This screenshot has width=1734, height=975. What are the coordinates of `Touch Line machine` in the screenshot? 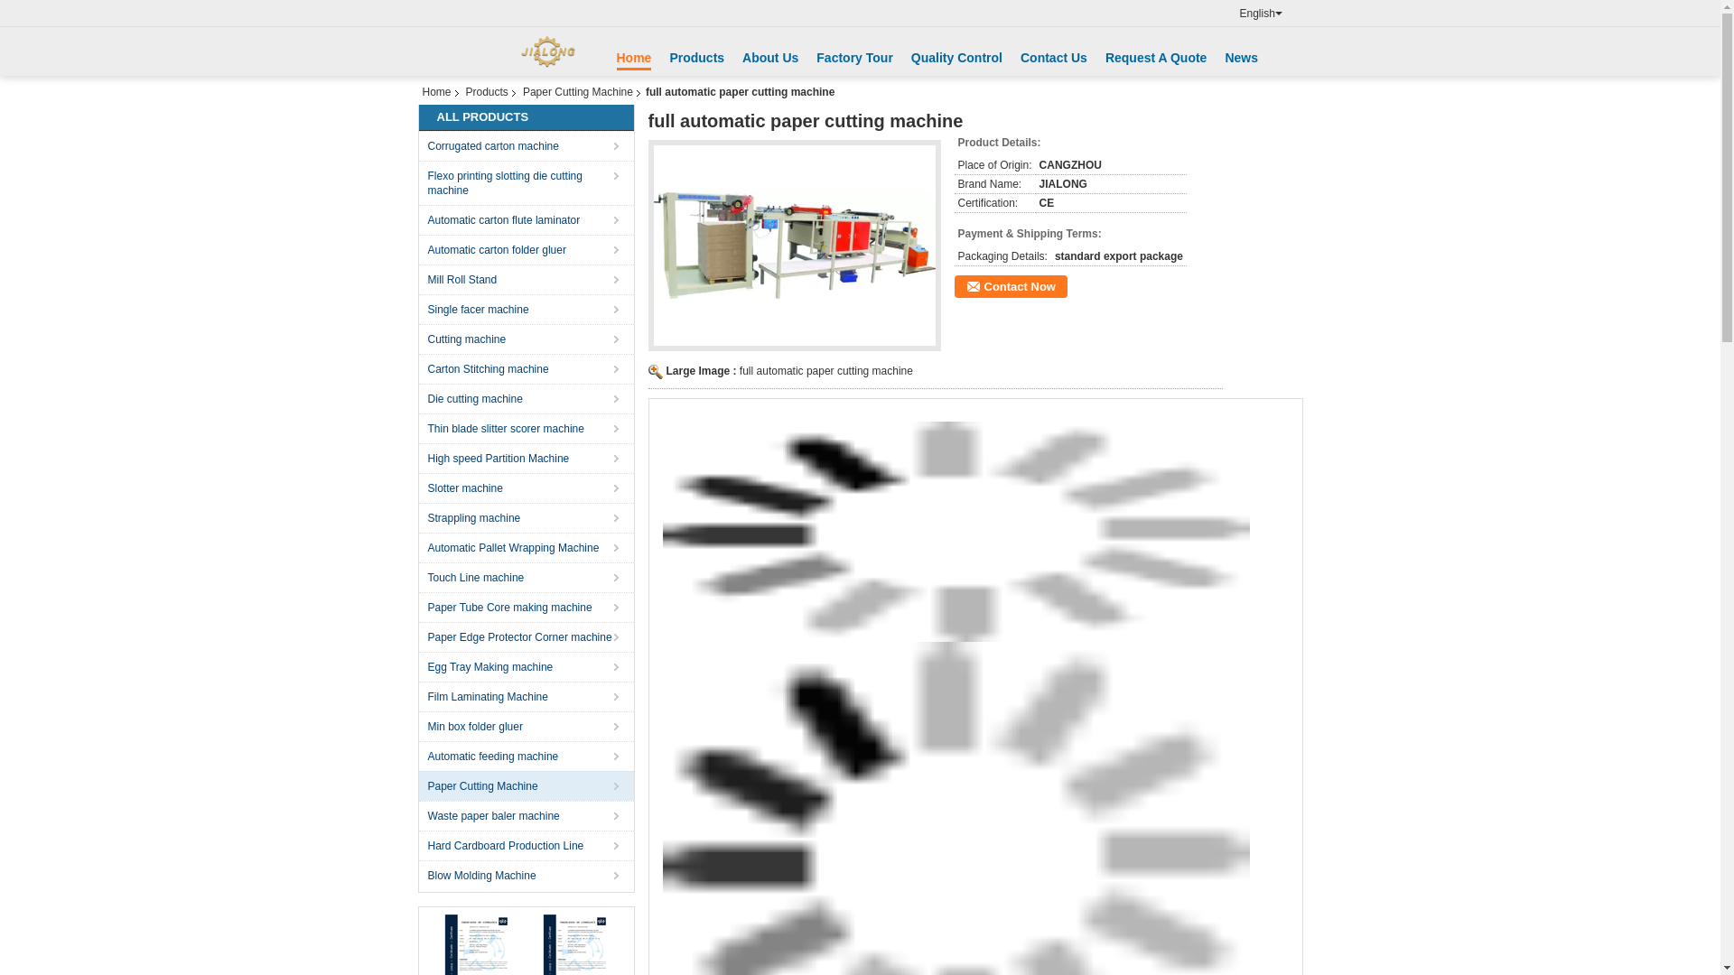 It's located at (527, 577).